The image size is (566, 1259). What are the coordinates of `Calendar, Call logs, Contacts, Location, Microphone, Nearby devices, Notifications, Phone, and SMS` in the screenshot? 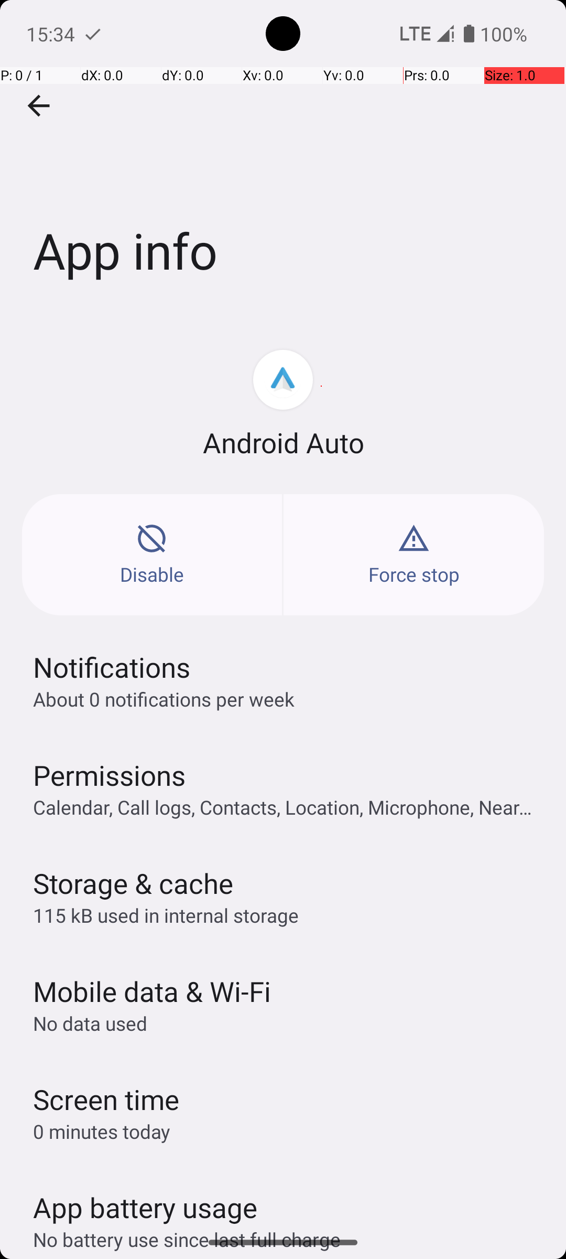 It's located at (288, 807).